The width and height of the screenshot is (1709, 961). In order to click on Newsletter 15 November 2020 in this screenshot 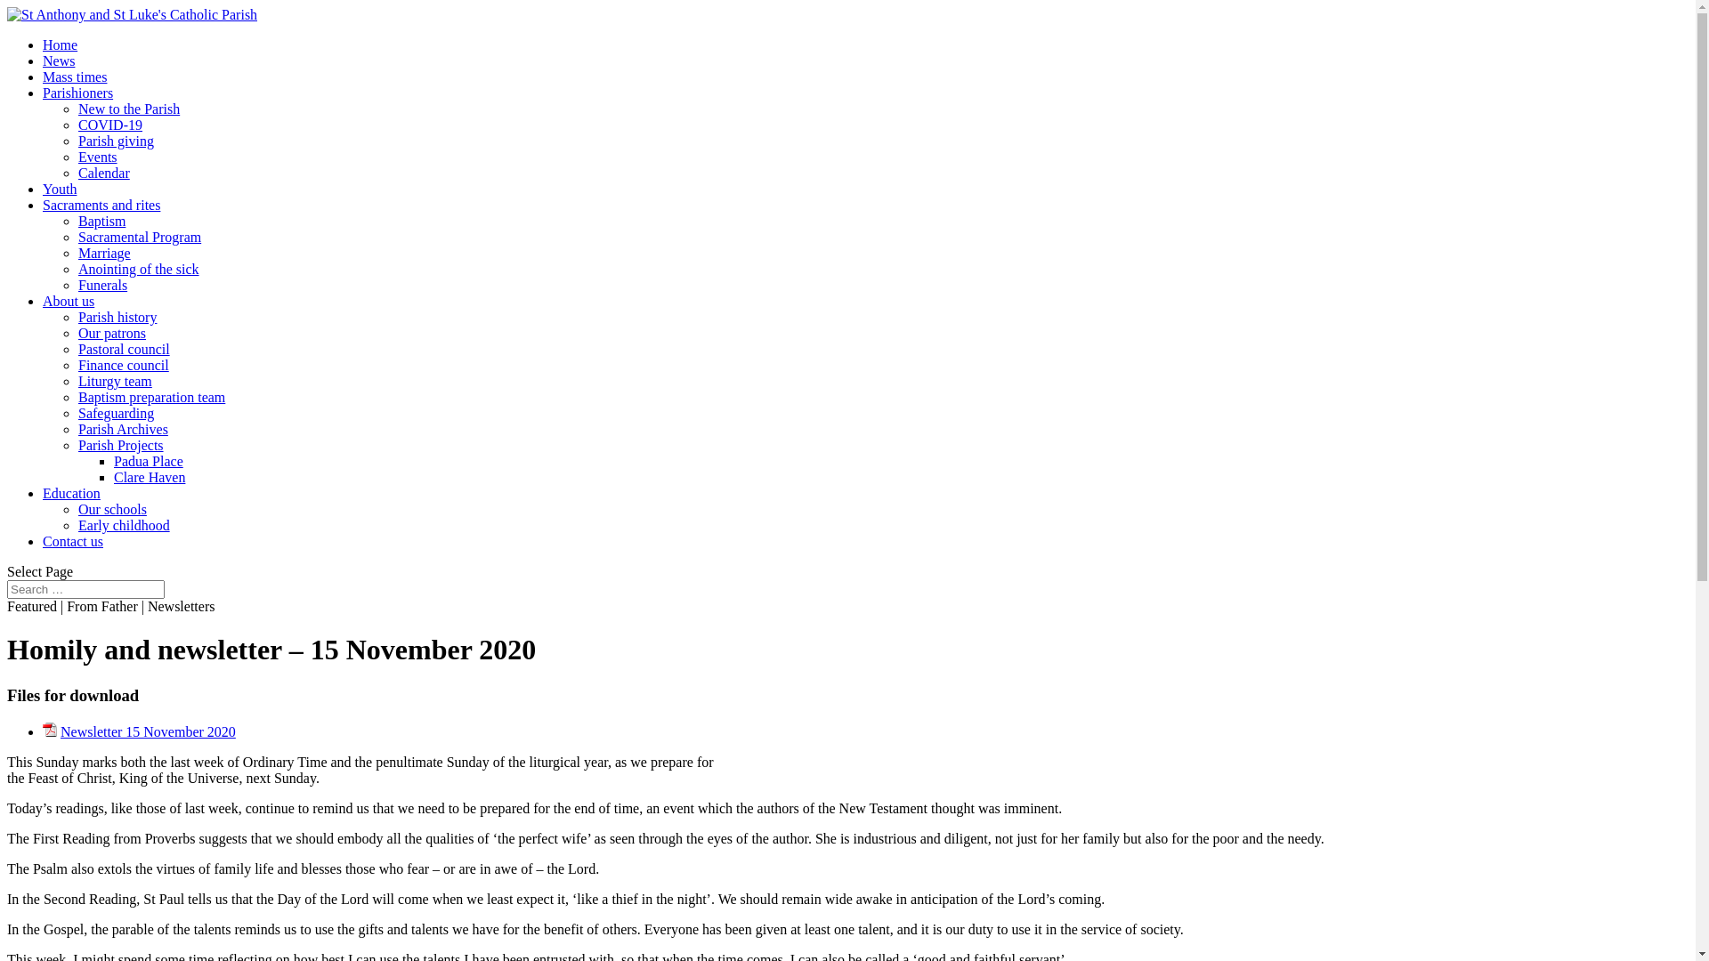, I will do `click(148, 731)`.